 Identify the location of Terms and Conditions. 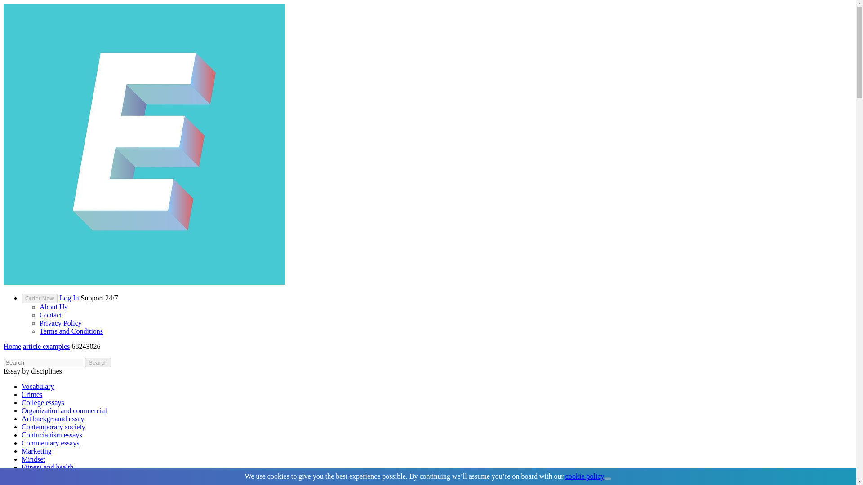
(71, 331).